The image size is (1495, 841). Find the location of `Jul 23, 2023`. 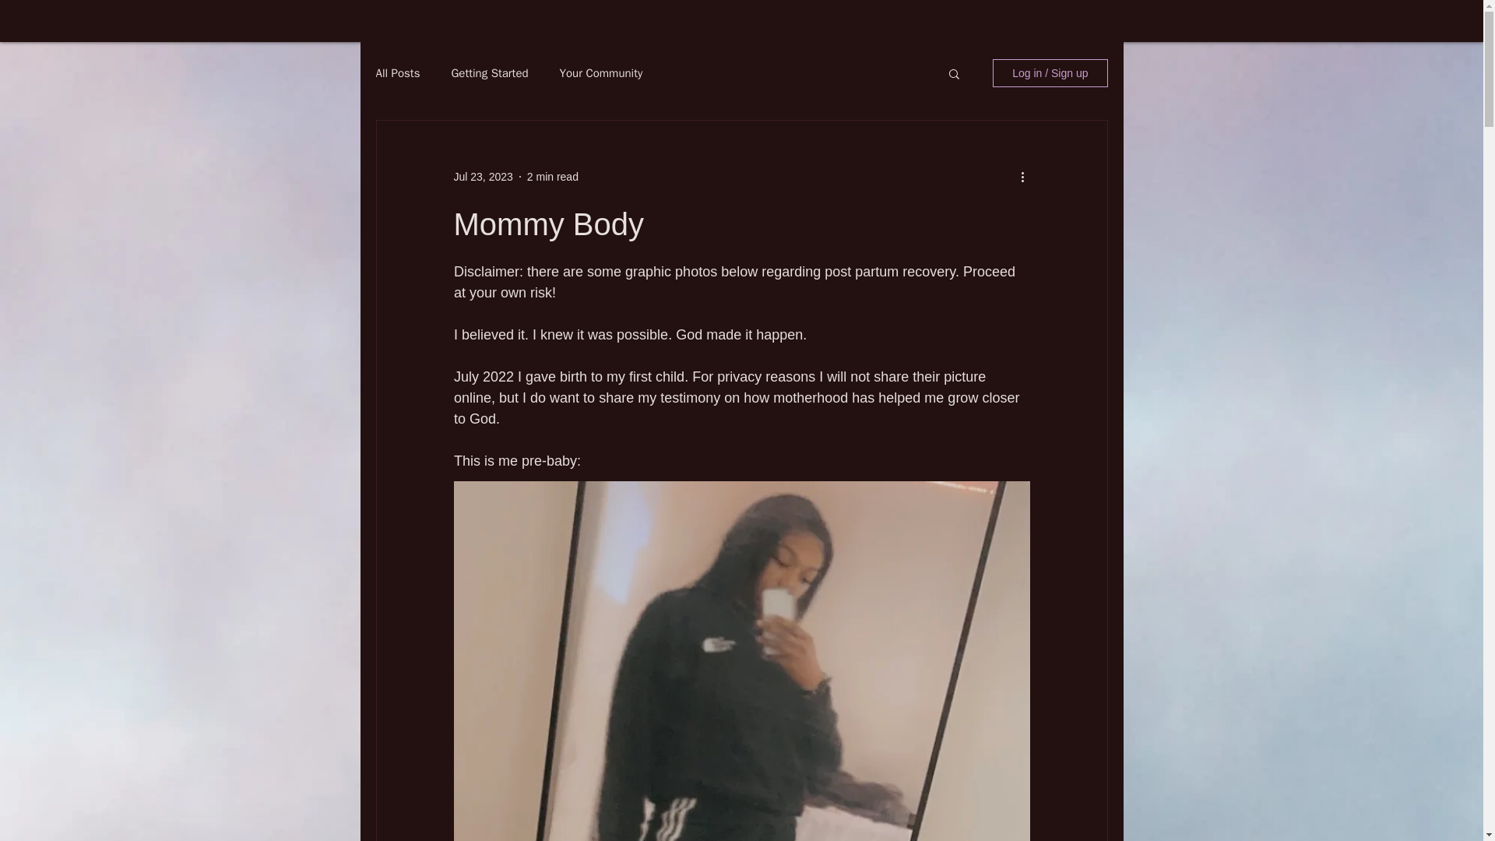

Jul 23, 2023 is located at coordinates (483, 176).